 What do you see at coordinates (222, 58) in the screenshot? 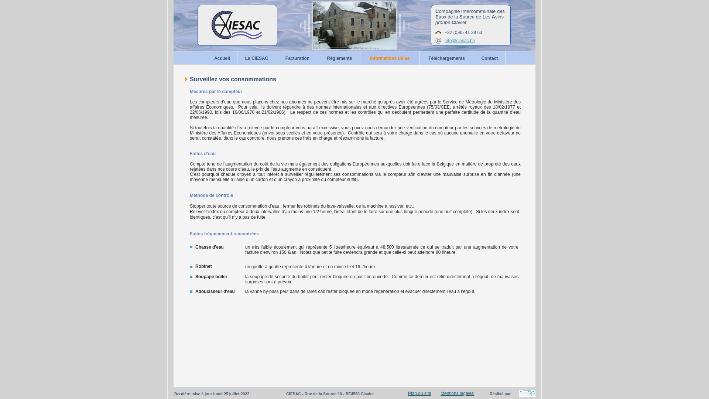
I see `Accueil` at bounding box center [222, 58].